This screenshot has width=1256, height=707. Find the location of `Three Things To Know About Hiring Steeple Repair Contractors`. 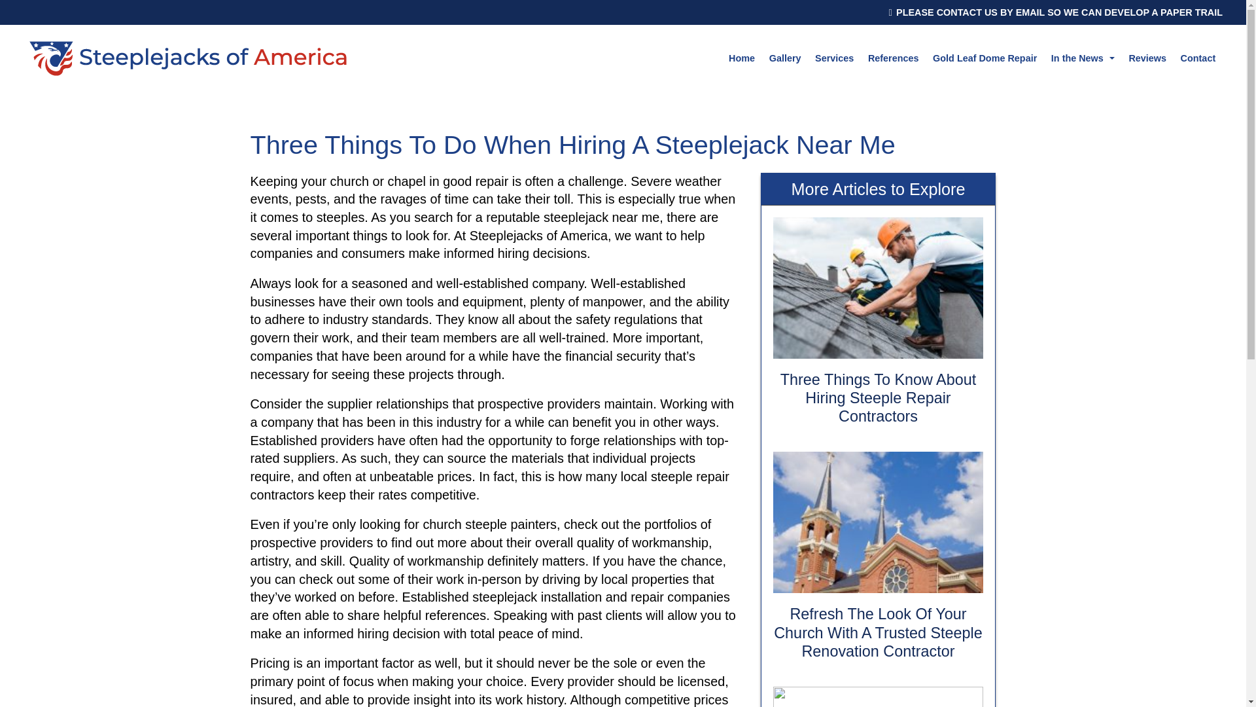

Three Things To Know About Hiring Steeple Repair Contractors is located at coordinates (878, 323).